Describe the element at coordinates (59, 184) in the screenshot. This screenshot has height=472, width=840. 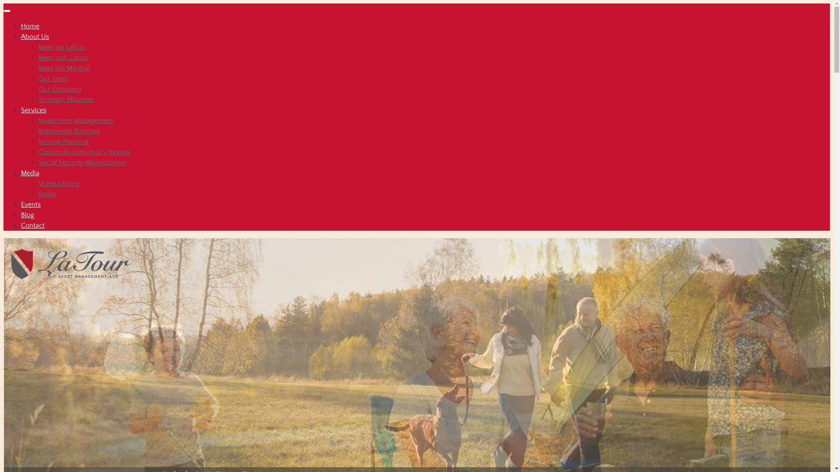
I see `Video Library` at that location.